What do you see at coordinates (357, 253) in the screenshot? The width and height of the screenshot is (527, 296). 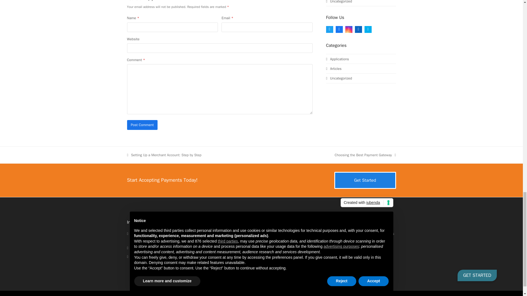 I see `LinkedIn` at bounding box center [357, 253].